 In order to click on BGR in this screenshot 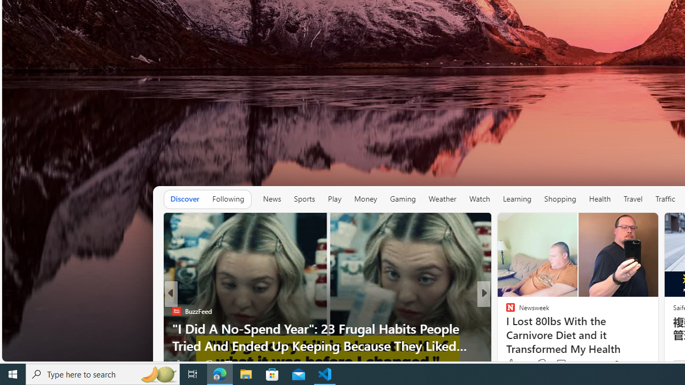, I will do `click(505, 311)`.